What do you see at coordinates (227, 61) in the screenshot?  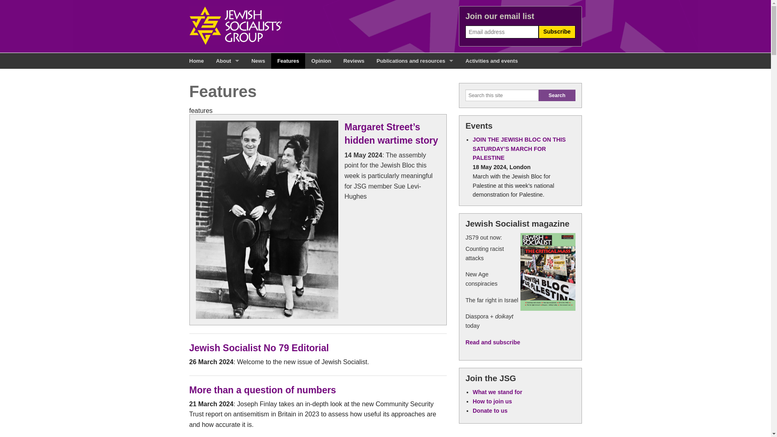 I see `About` at bounding box center [227, 61].